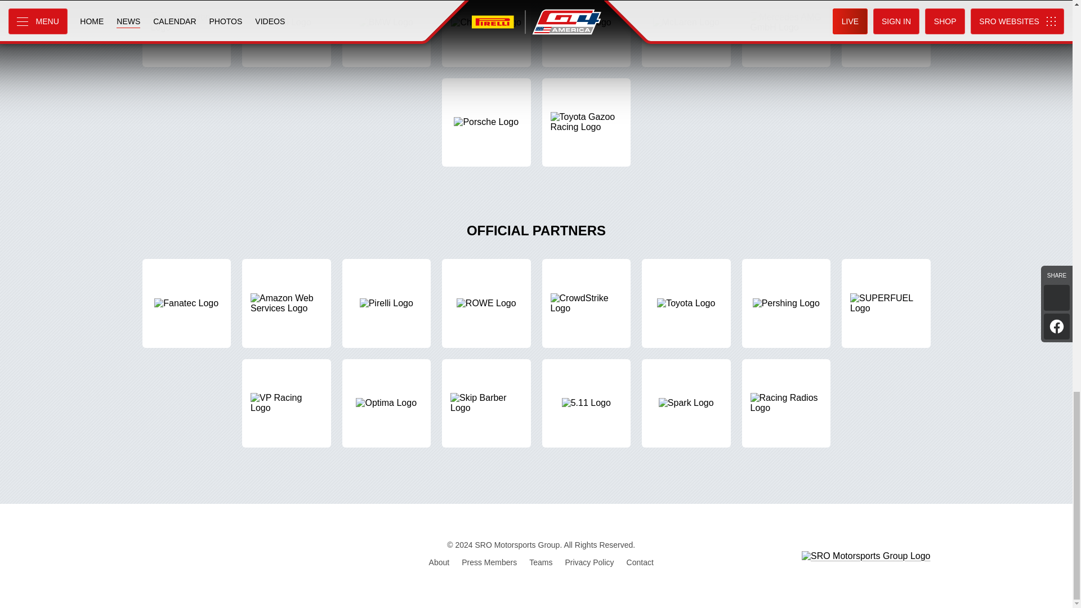  What do you see at coordinates (586, 303) in the screenshot?
I see `CrowdStrike` at bounding box center [586, 303].